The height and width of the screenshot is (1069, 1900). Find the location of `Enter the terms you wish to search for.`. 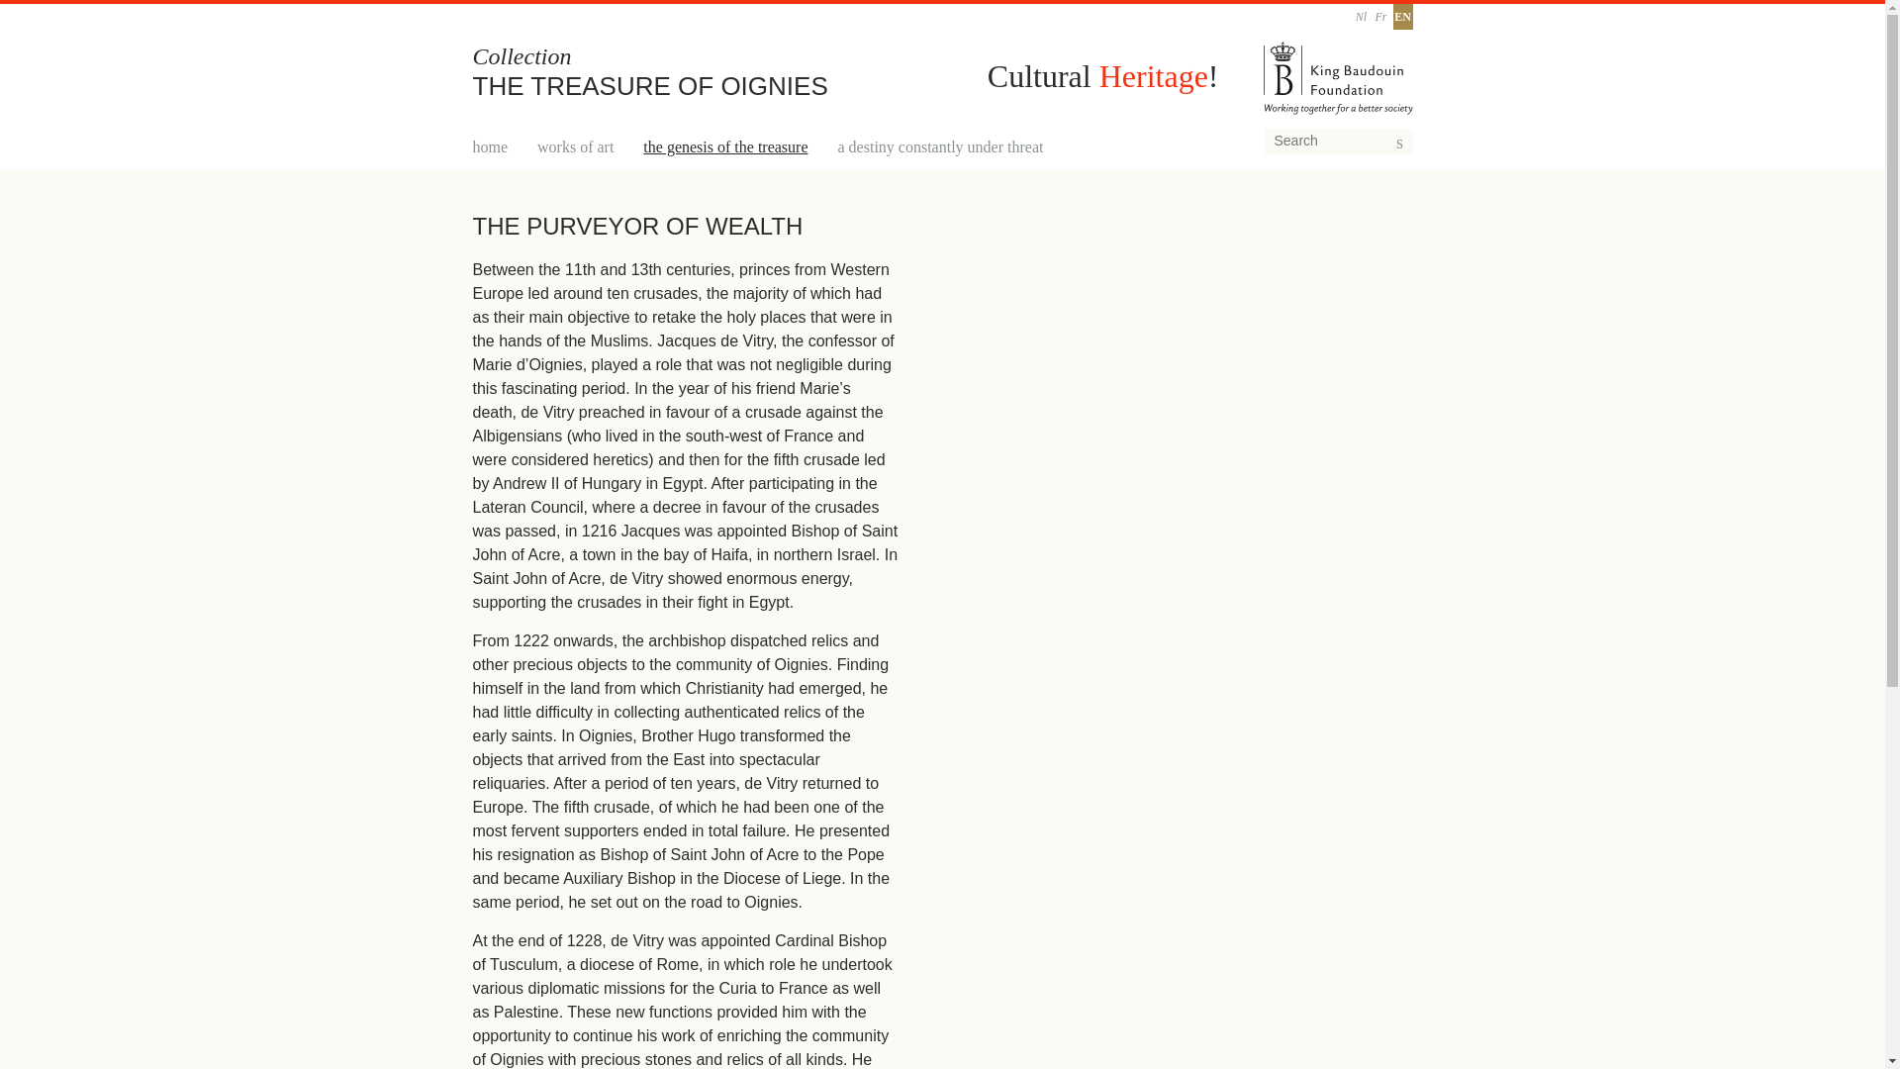

Enter the terms you wish to search for. is located at coordinates (1339, 141).